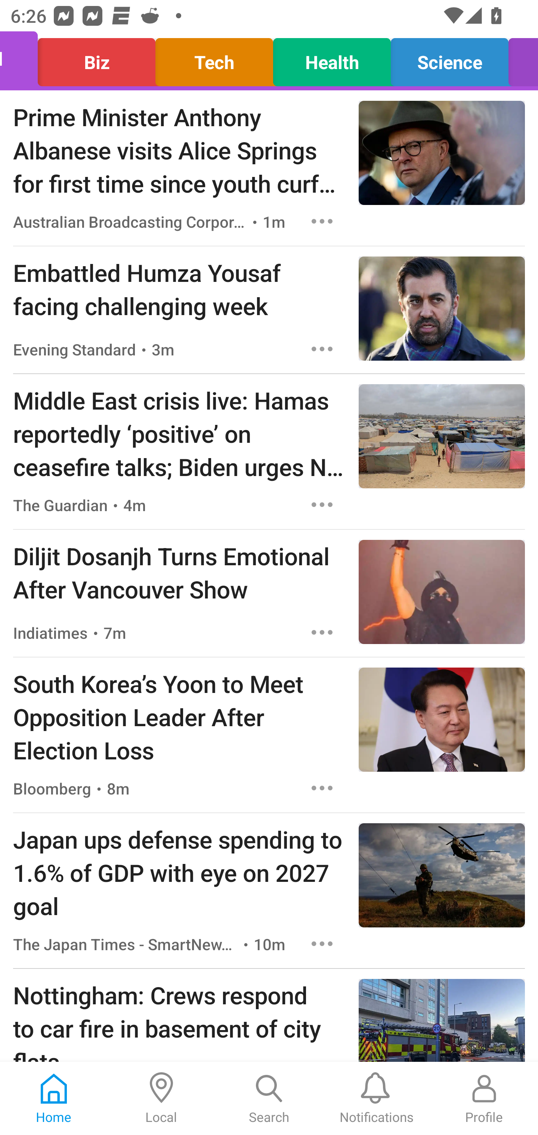 This screenshot has height=1135, width=538. I want to click on Search, so click(269, 1098).